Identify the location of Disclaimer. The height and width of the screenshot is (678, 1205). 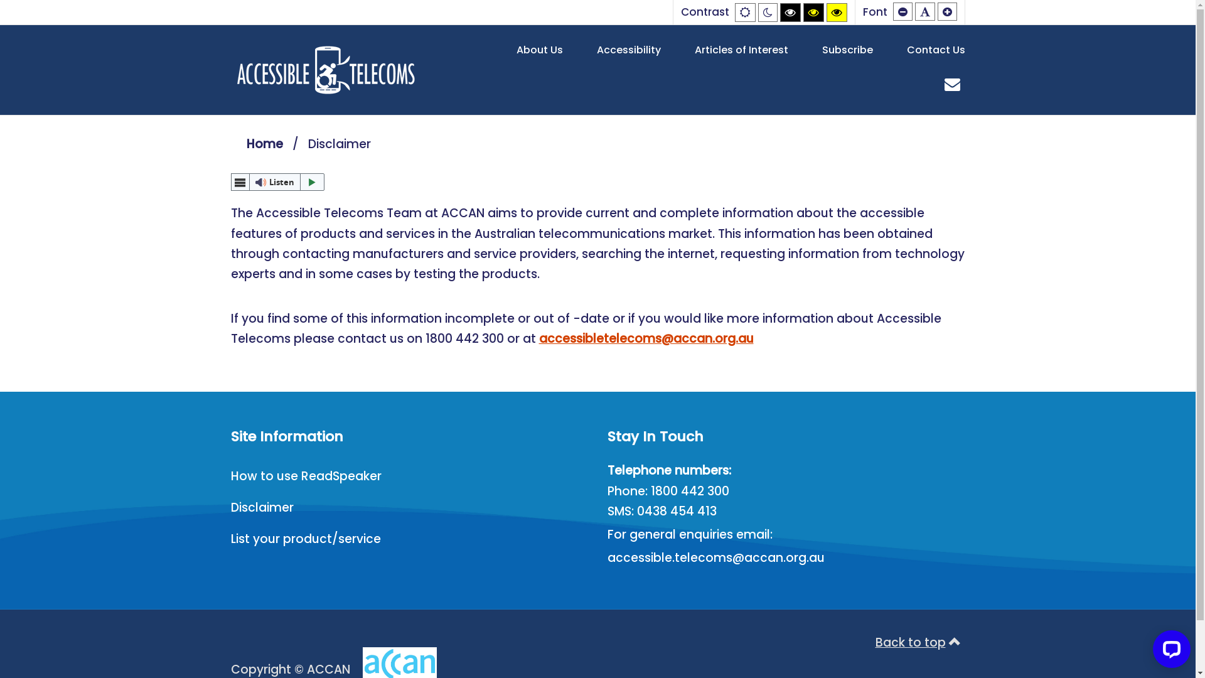
(262, 507).